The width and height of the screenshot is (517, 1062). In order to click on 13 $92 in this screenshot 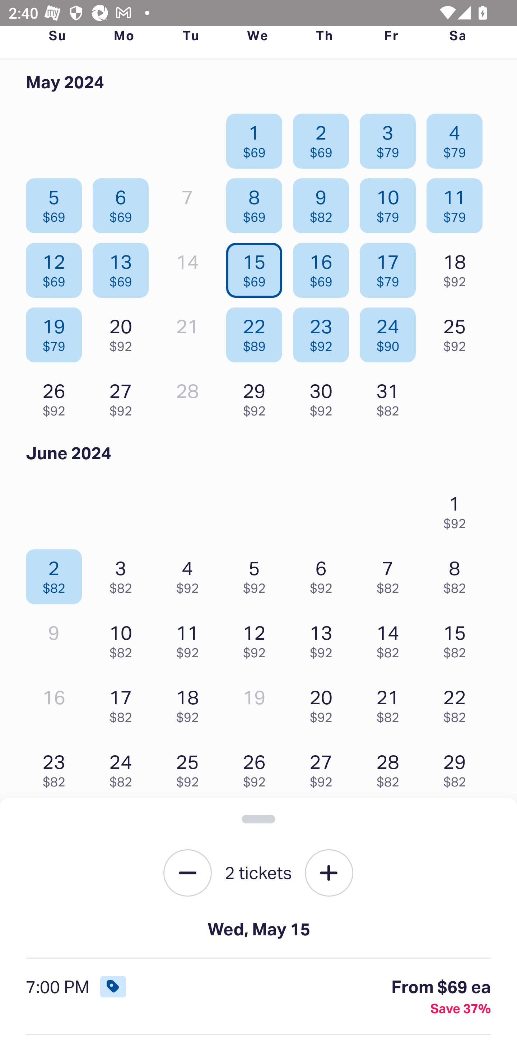, I will do `click(324, 639)`.